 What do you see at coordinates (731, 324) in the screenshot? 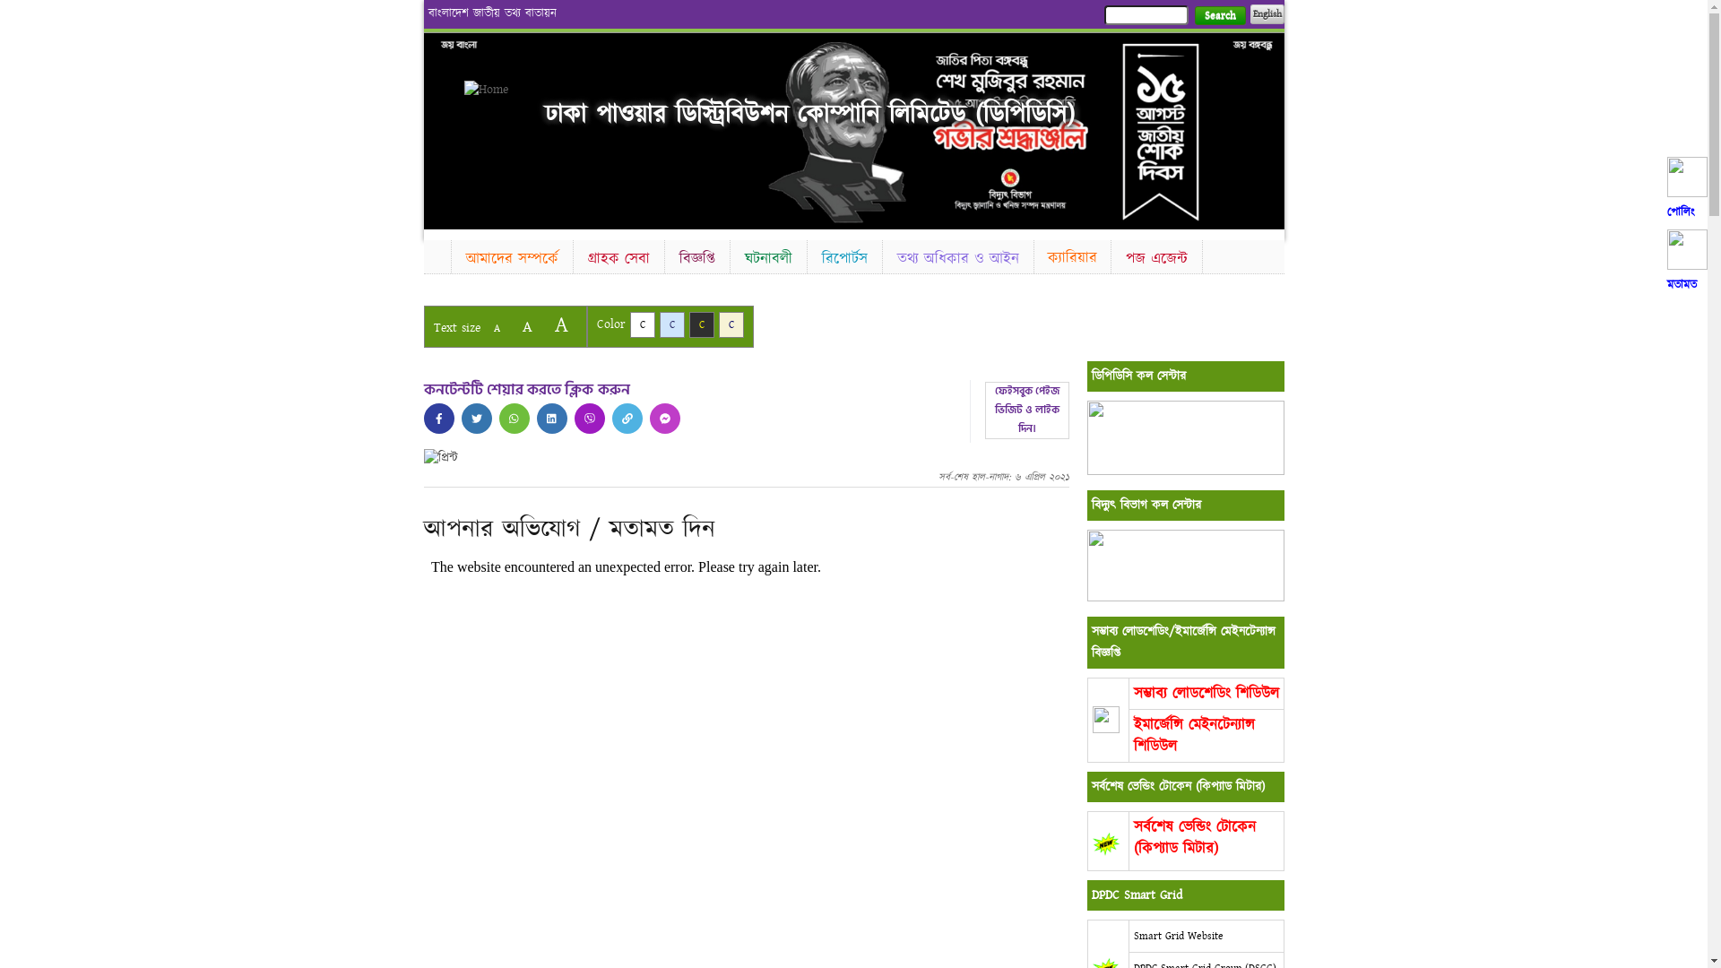
I see `C` at bounding box center [731, 324].